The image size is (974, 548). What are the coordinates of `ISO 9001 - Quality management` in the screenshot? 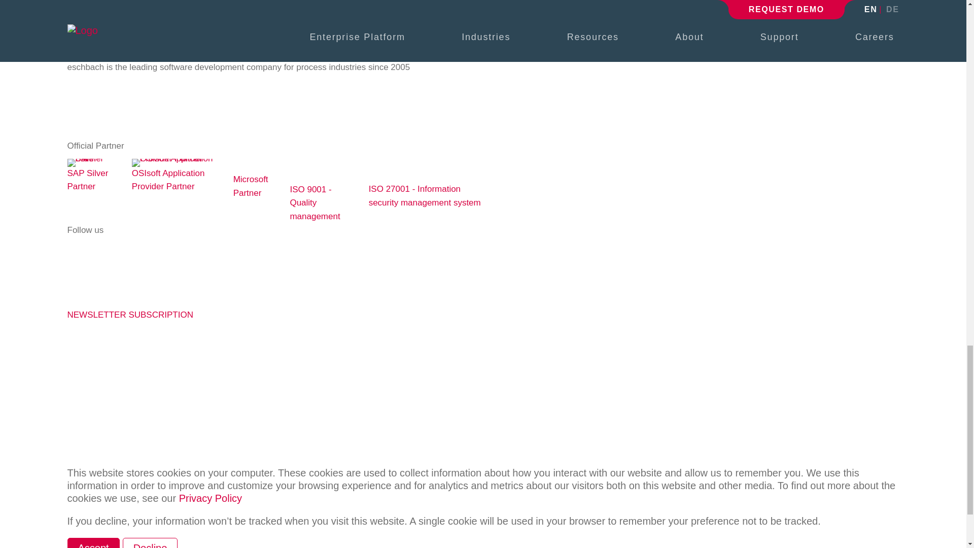 It's located at (316, 176).